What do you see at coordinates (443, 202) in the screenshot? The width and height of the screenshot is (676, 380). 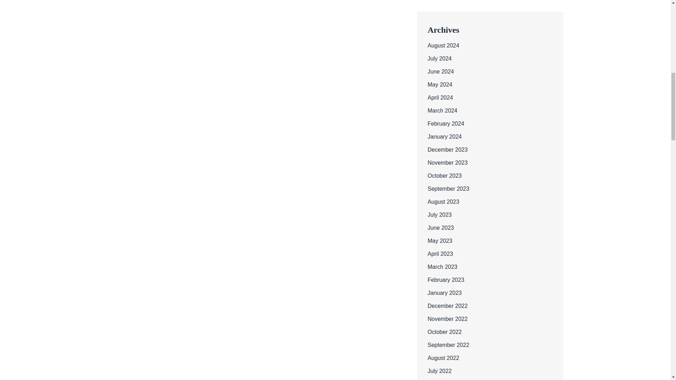 I see `August 2023` at bounding box center [443, 202].